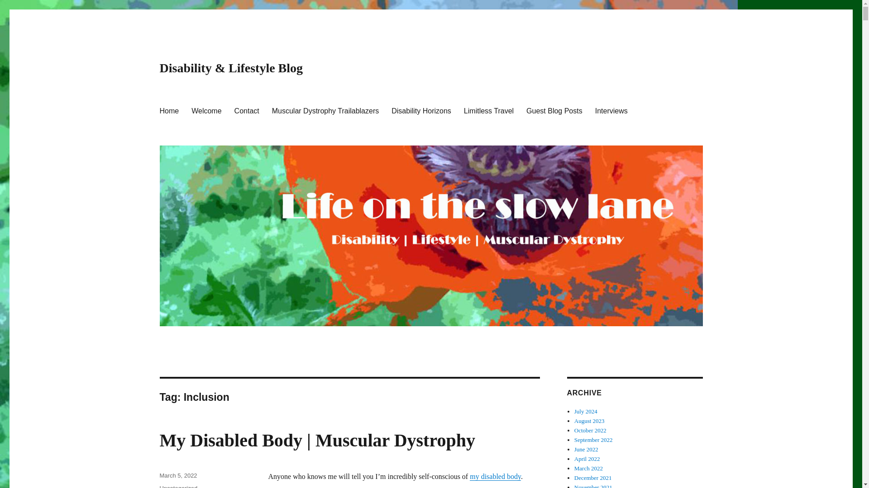 The width and height of the screenshot is (869, 488). Describe the element at coordinates (489, 110) in the screenshot. I see `Limitless Travel` at that location.